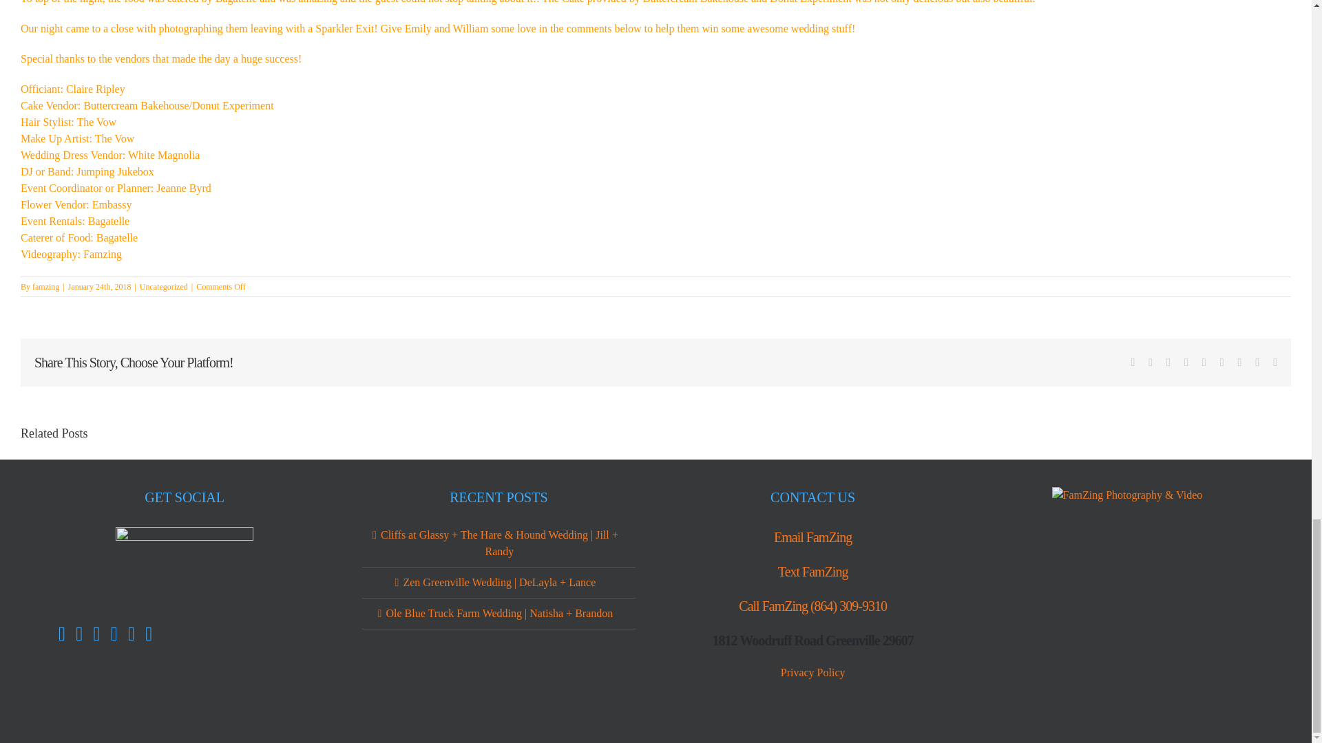  Describe the element at coordinates (45, 287) in the screenshot. I see `Posts by famzing` at that location.